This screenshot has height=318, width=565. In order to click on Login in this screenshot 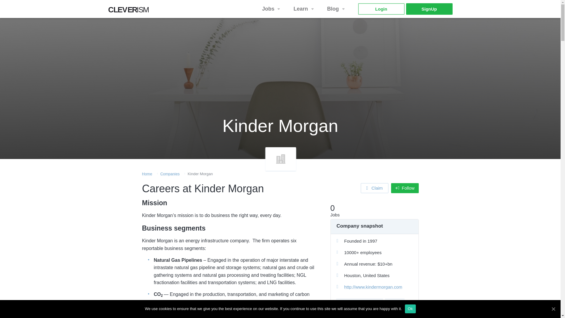, I will do `click(381, 9)`.